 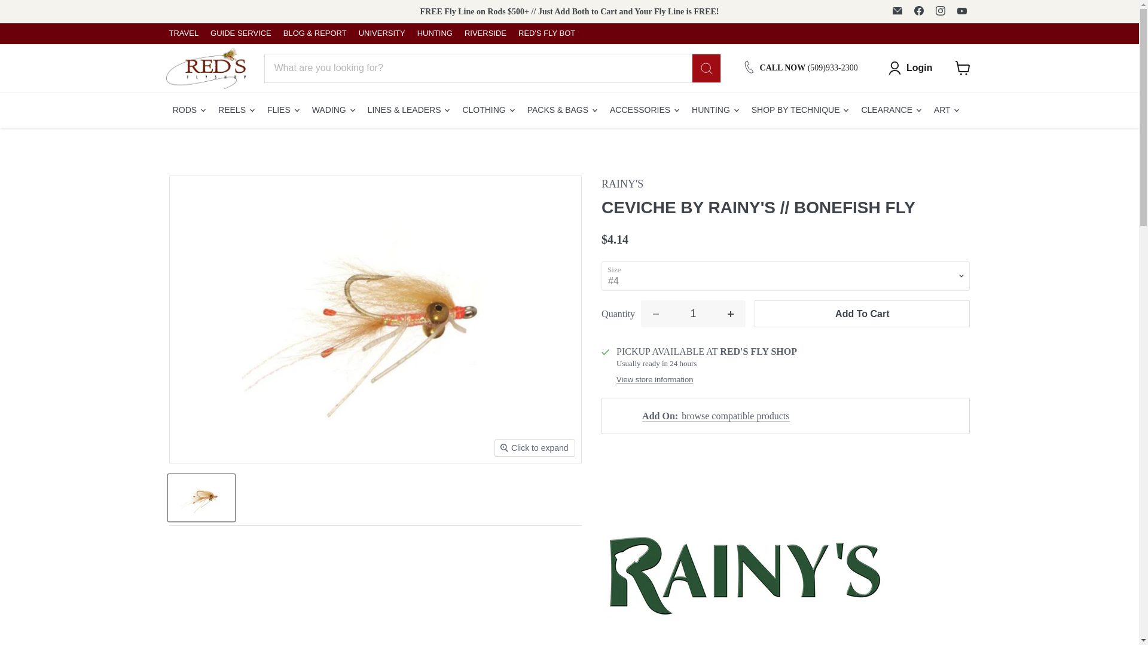 What do you see at coordinates (435, 33) in the screenshot?
I see `HUNTING` at bounding box center [435, 33].